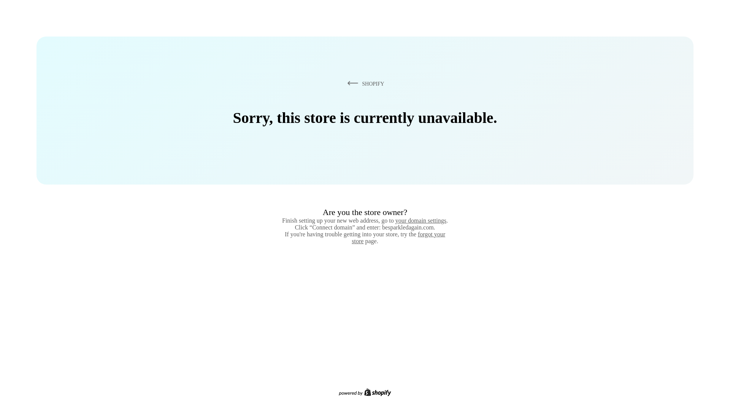 This screenshot has width=730, height=411. What do you see at coordinates (364, 83) in the screenshot?
I see `SHOPIFY` at bounding box center [364, 83].